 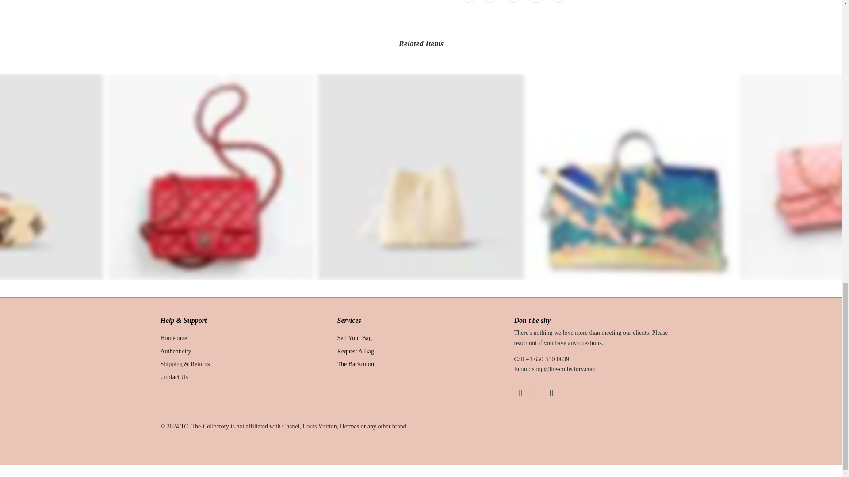 I want to click on Share this on Facebook, so click(x=490, y=1).